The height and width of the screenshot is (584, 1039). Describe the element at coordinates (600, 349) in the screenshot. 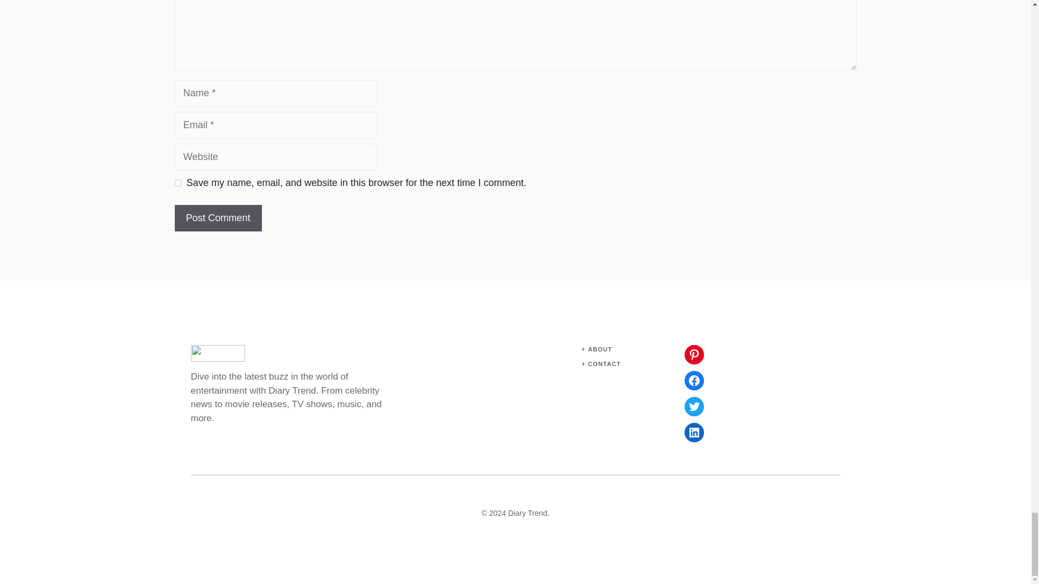

I see `ABOUT` at that location.